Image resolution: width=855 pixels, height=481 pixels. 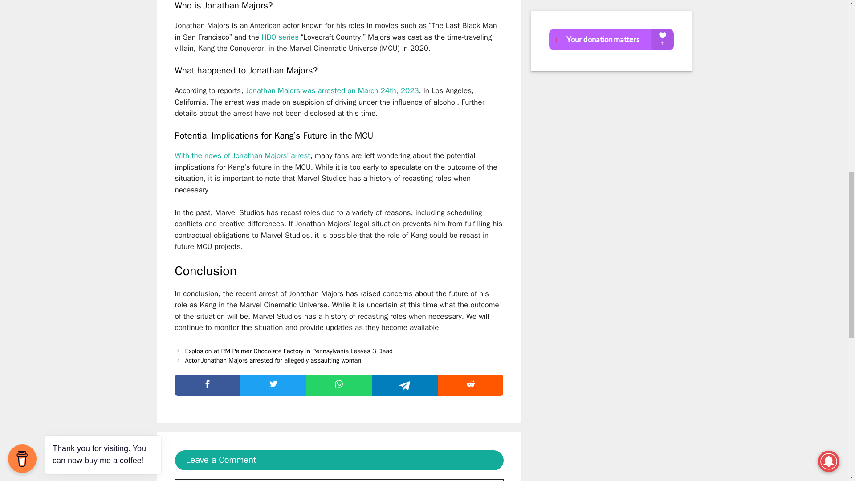 I want to click on Jonathan Majors was arrested on March 24th, 2023, so click(x=332, y=90).